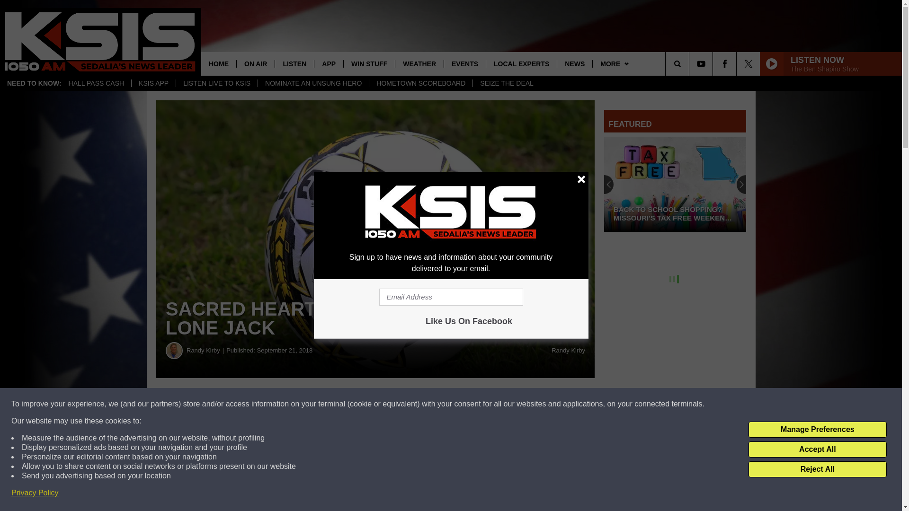 The width and height of the screenshot is (909, 511). I want to click on LISTEN, so click(294, 63).